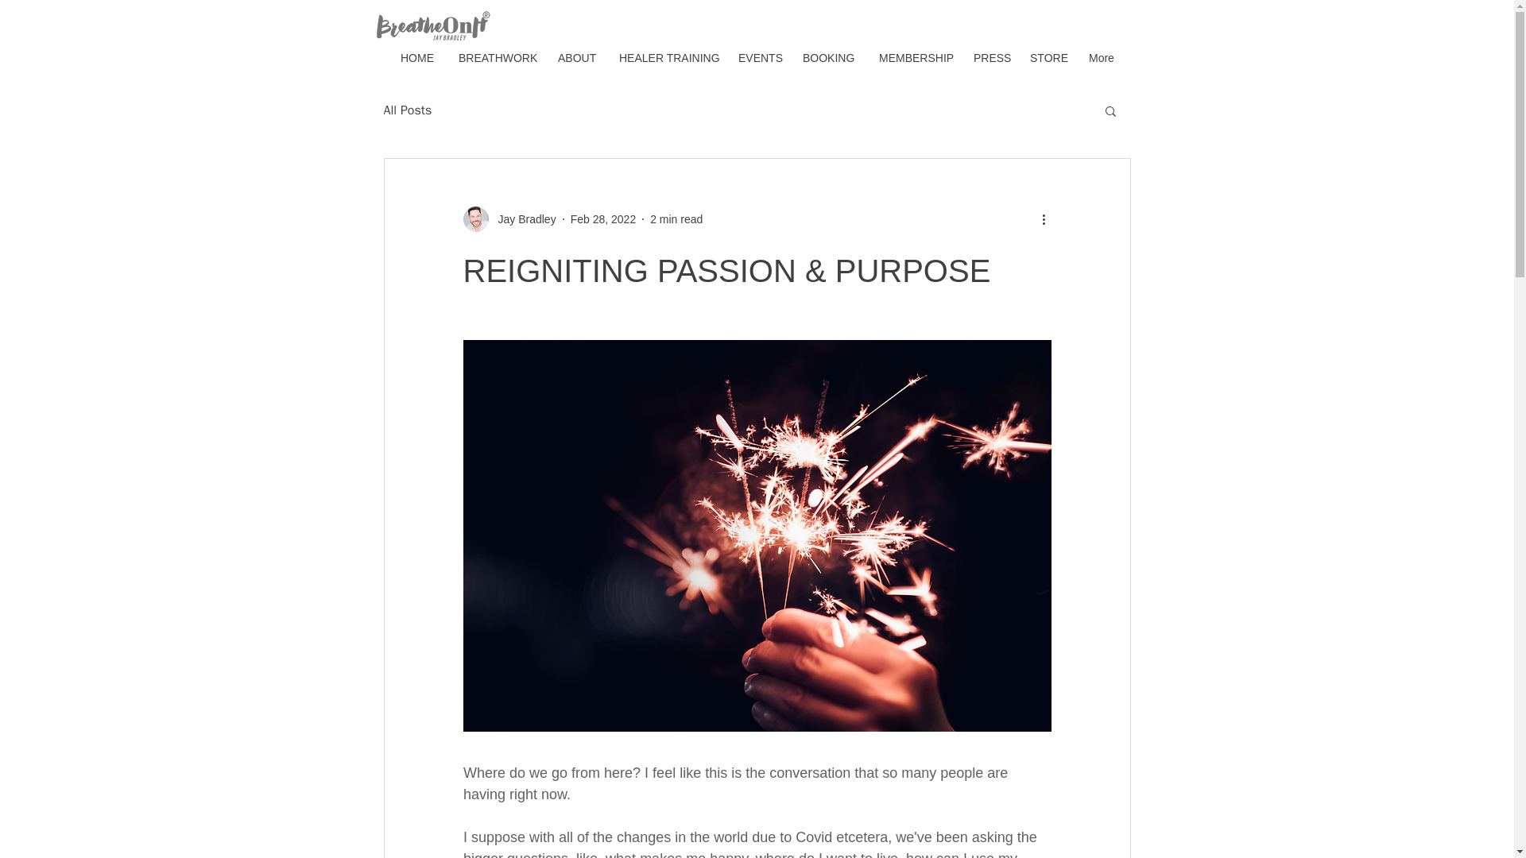 The height and width of the screenshot is (858, 1526). What do you see at coordinates (676, 219) in the screenshot?
I see `2 min read` at bounding box center [676, 219].